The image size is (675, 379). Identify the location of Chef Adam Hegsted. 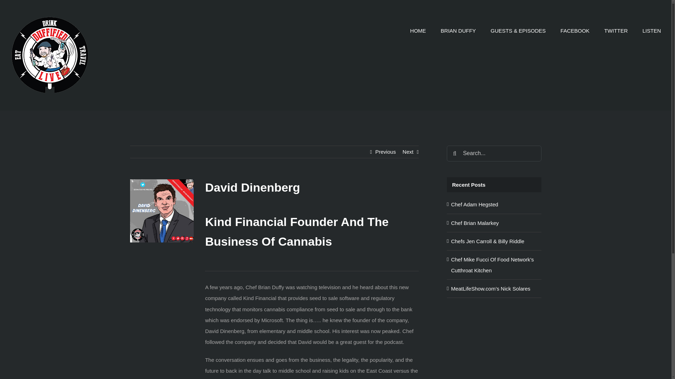
(474, 204).